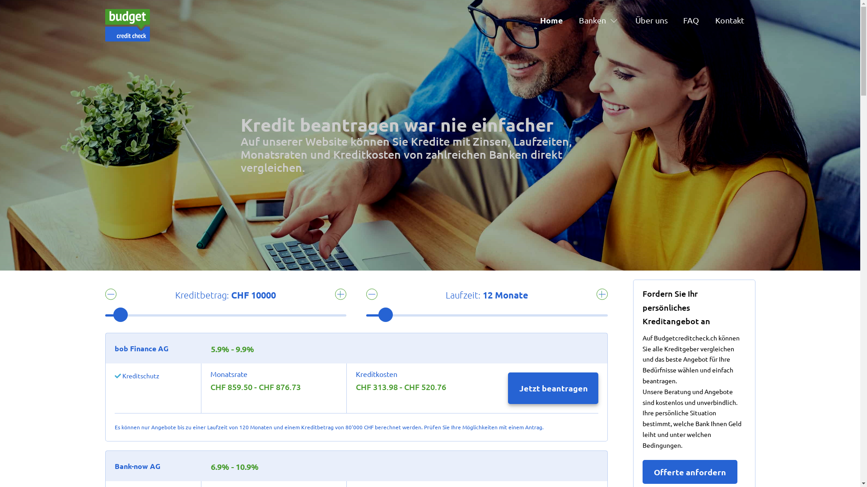  I want to click on Banken, so click(601, 21).